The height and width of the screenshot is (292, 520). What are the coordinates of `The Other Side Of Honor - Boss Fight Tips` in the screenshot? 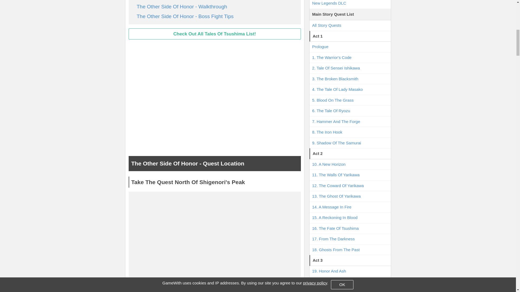 It's located at (185, 16).